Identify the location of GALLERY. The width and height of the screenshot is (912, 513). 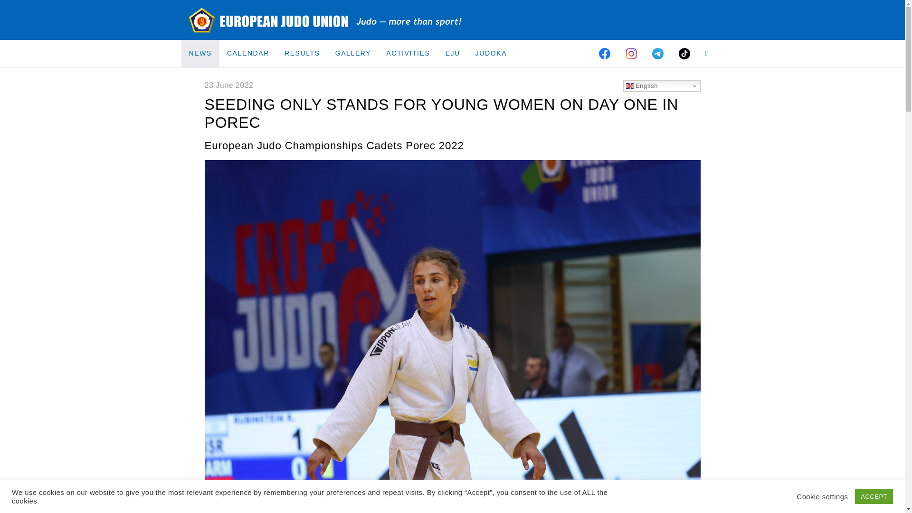
(353, 53).